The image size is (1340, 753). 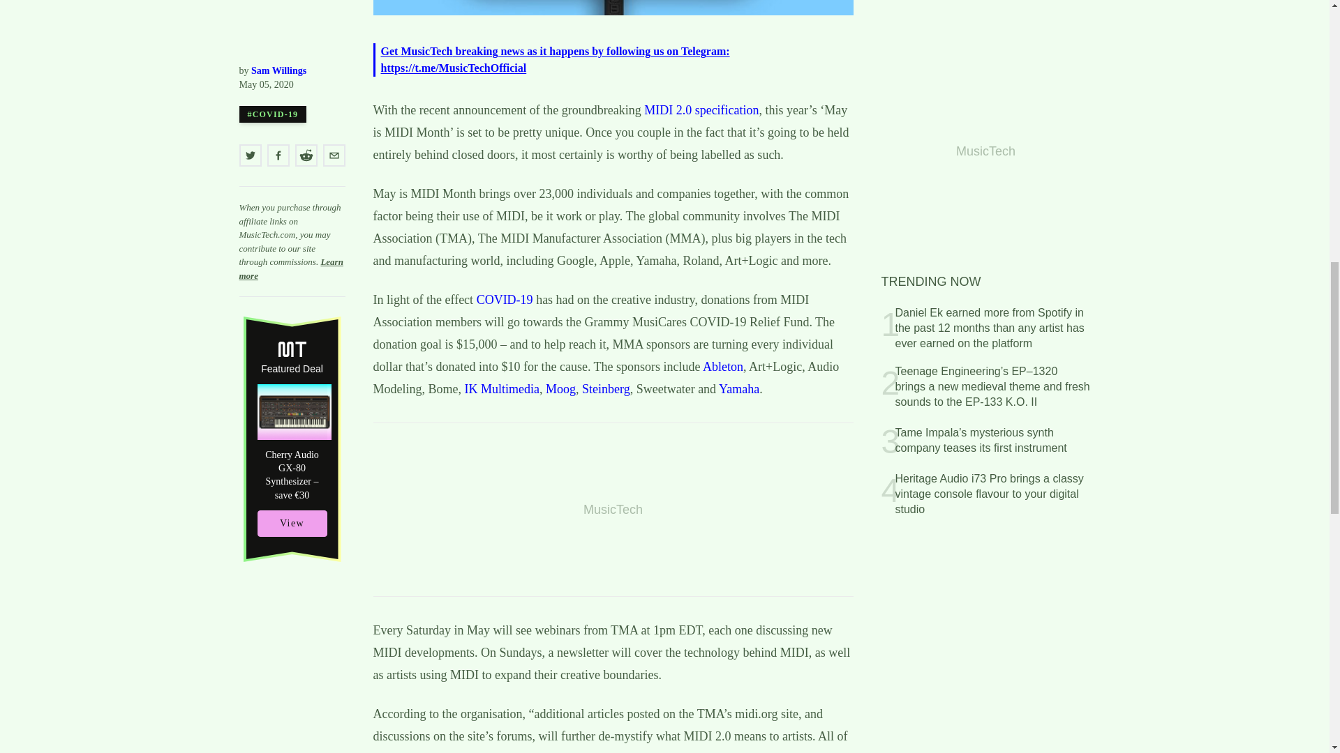 I want to click on MIDI 2.0 specification, so click(x=701, y=110).